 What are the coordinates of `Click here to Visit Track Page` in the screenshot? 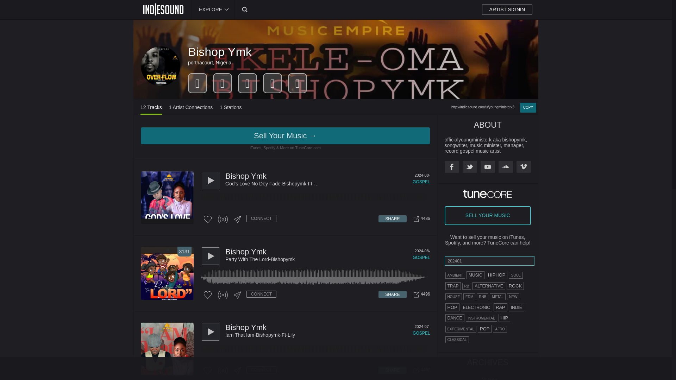 It's located at (420, 294).